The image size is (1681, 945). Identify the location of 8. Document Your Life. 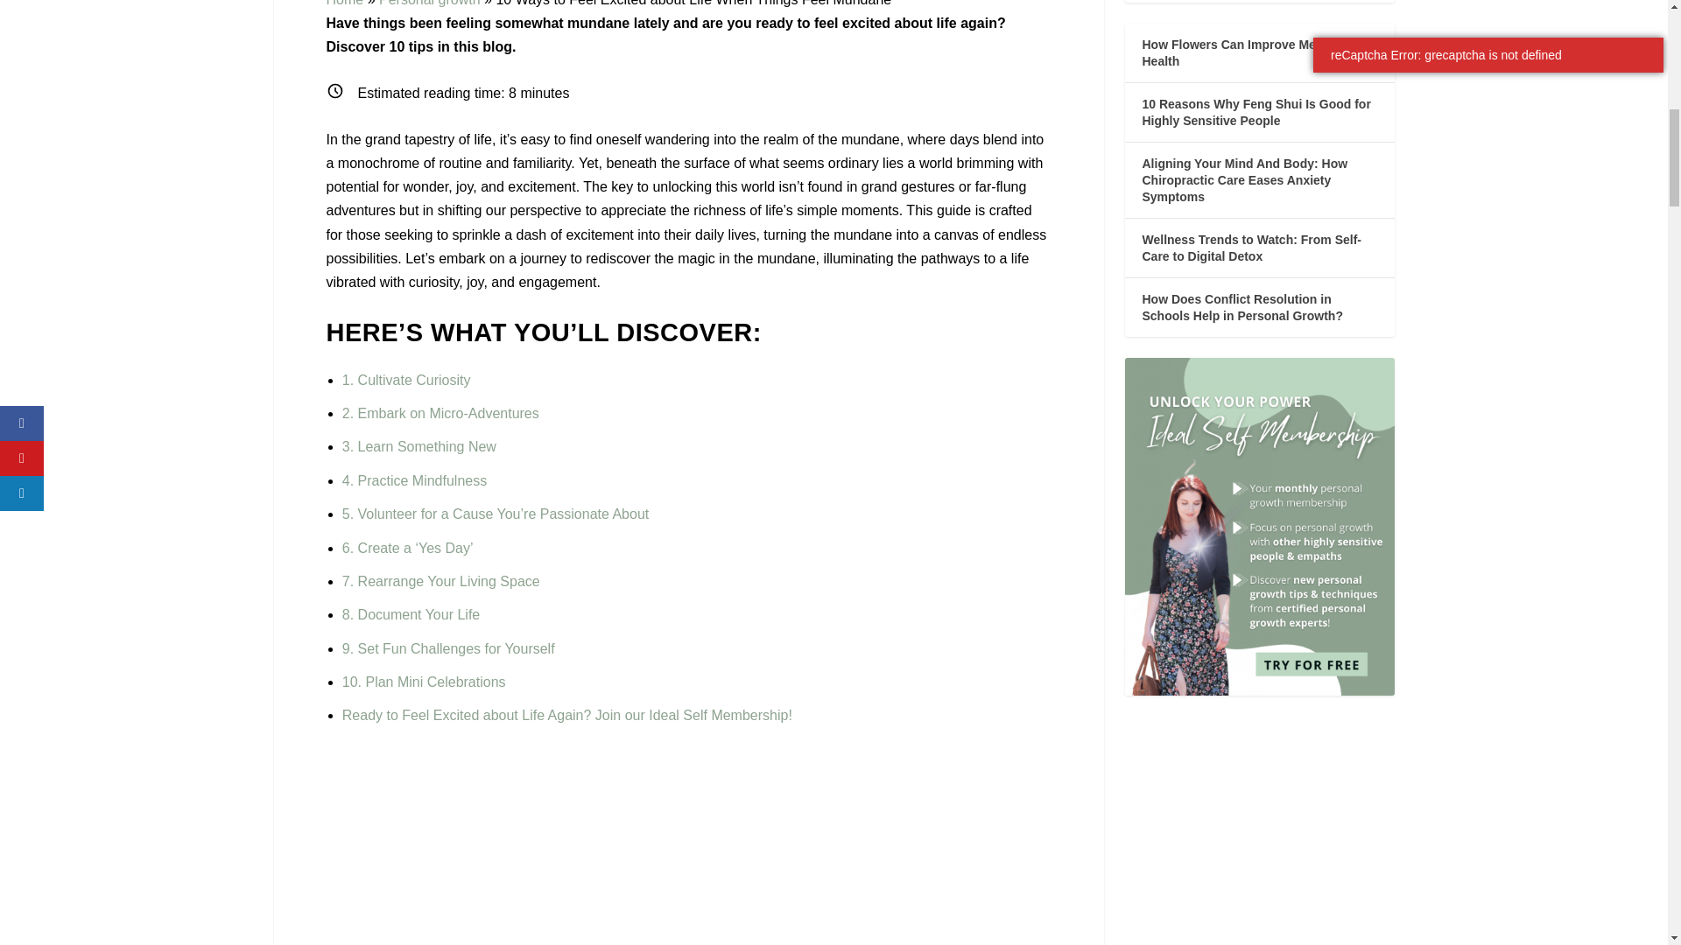
(411, 614).